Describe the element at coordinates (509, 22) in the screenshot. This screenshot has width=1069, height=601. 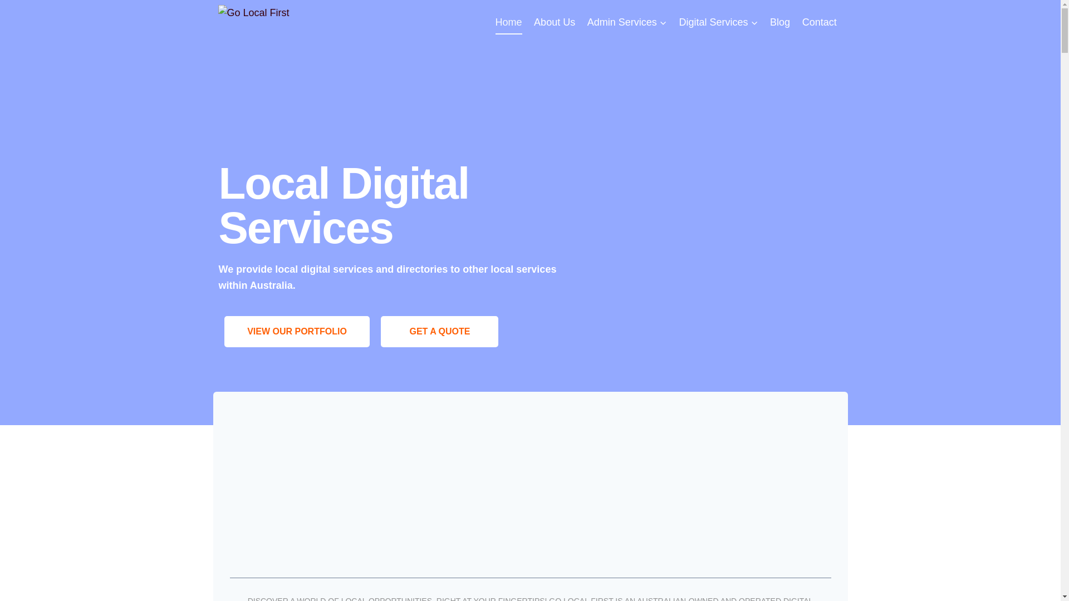
I see `Home` at that location.